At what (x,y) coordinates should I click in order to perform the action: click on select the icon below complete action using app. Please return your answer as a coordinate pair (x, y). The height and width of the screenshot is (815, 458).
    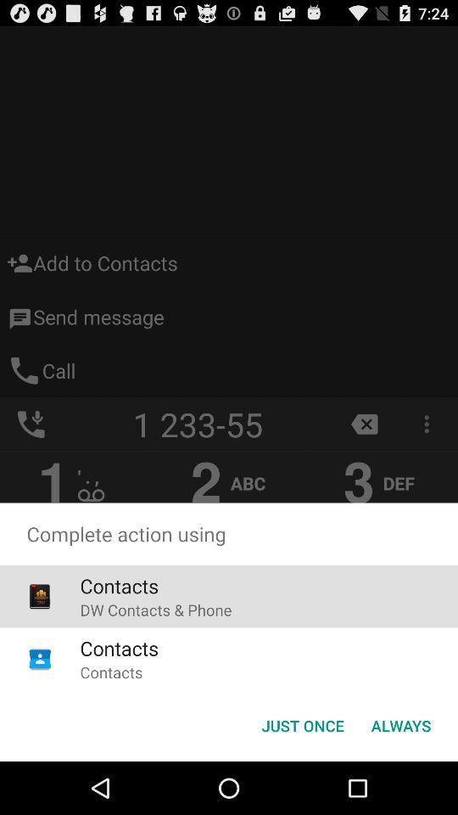
    Looking at the image, I should click on (302, 725).